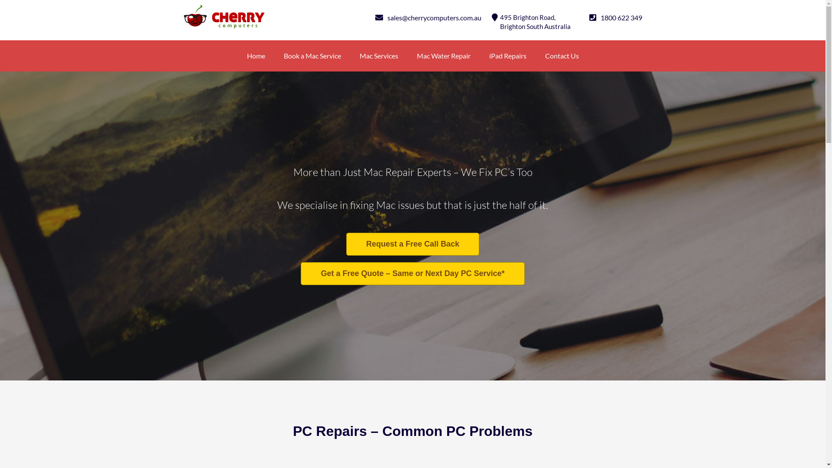 This screenshot has width=832, height=468. What do you see at coordinates (256, 55) in the screenshot?
I see `Home` at bounding box center [256, 55].